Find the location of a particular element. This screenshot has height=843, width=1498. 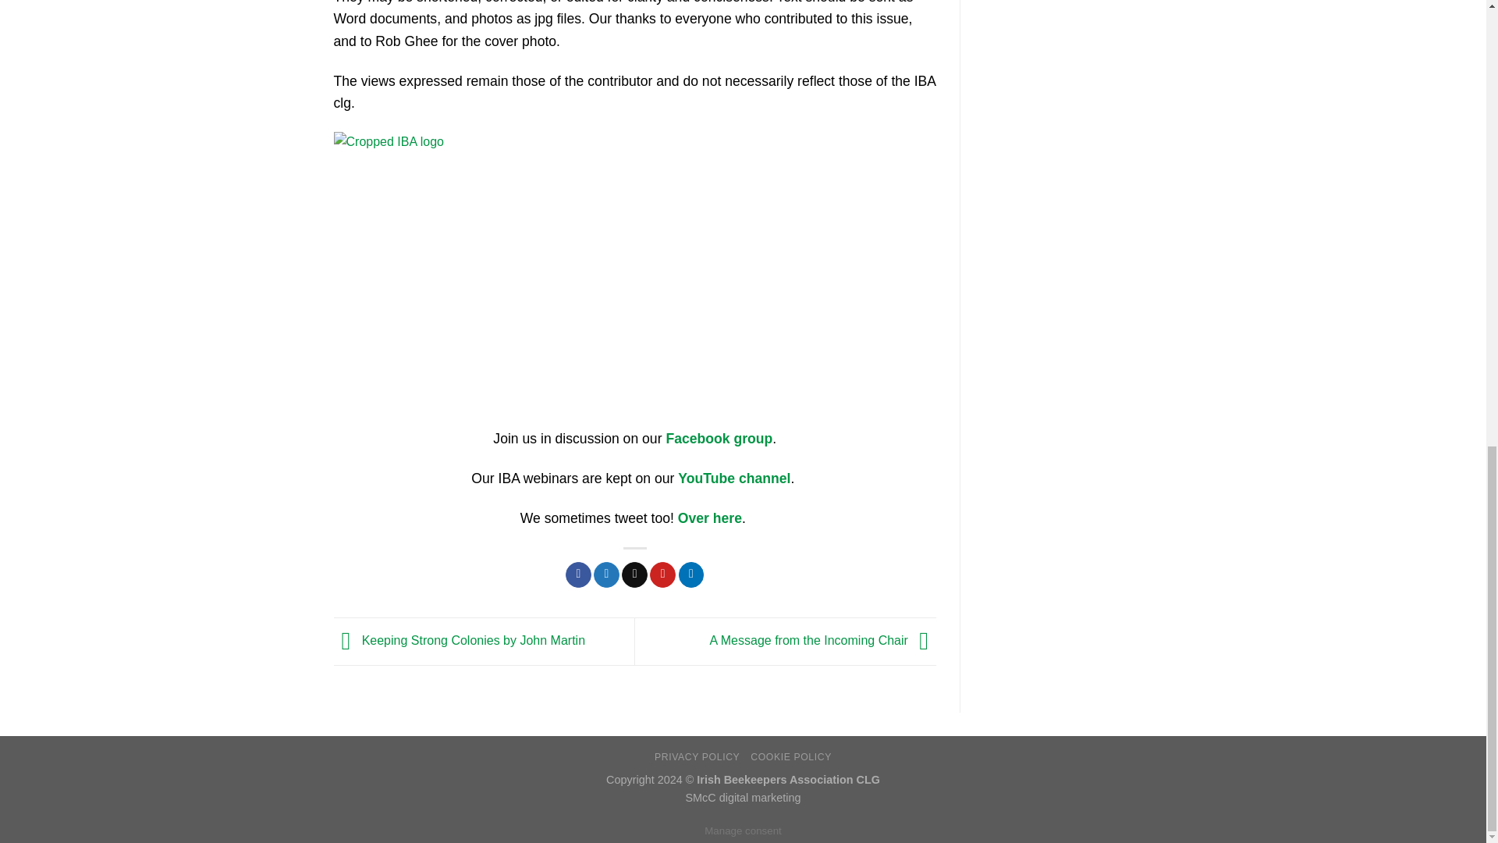

Share on Twitter is located at coordinates (606, 574).